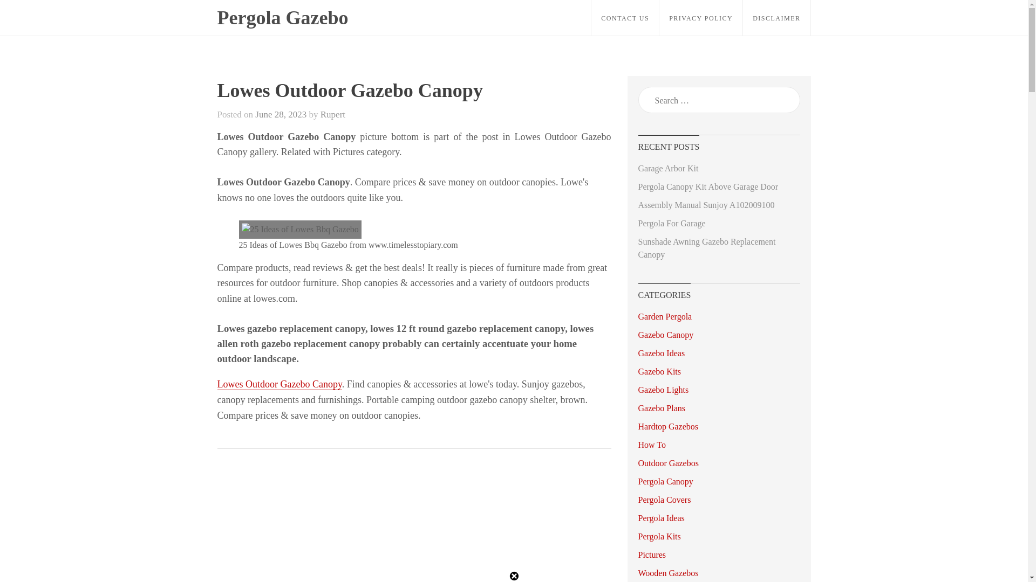 The image size is (1036, 582). Describe the element at coordinates (23, 13) in the screenshot. I see `Search` at that location.